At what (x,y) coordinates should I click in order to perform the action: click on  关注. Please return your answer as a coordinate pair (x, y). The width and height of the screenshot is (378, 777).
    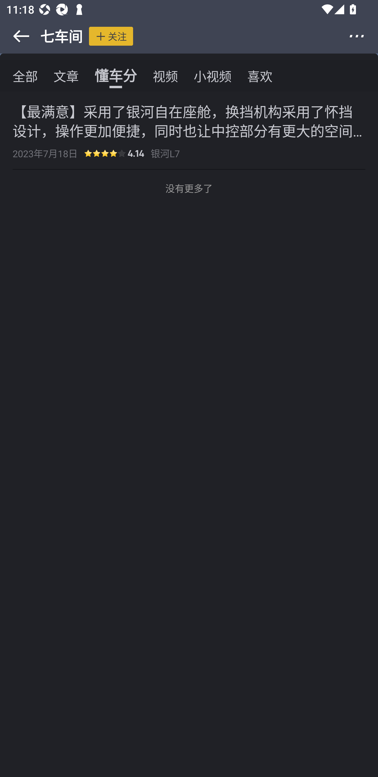
    Looking at the image, I should click on (111, 36).